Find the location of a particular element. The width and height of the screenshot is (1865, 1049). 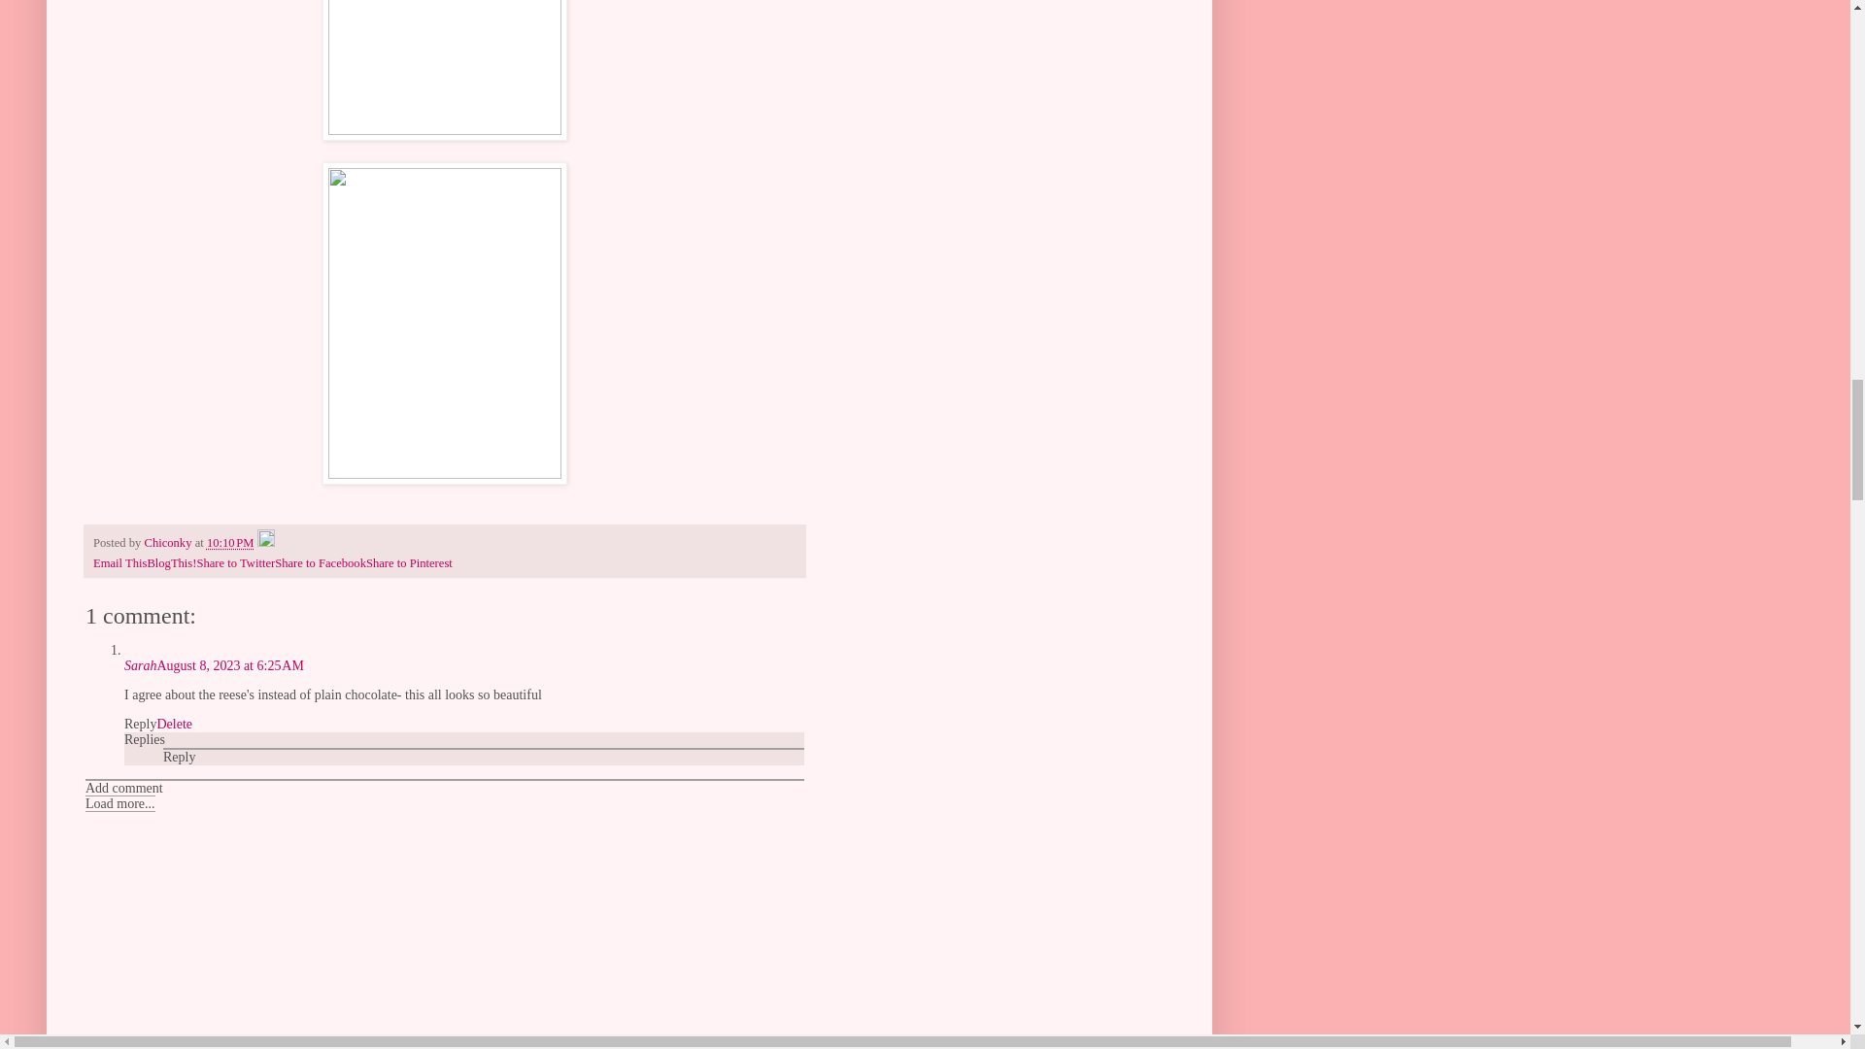

Add comment is located at coordinates (124, 787).